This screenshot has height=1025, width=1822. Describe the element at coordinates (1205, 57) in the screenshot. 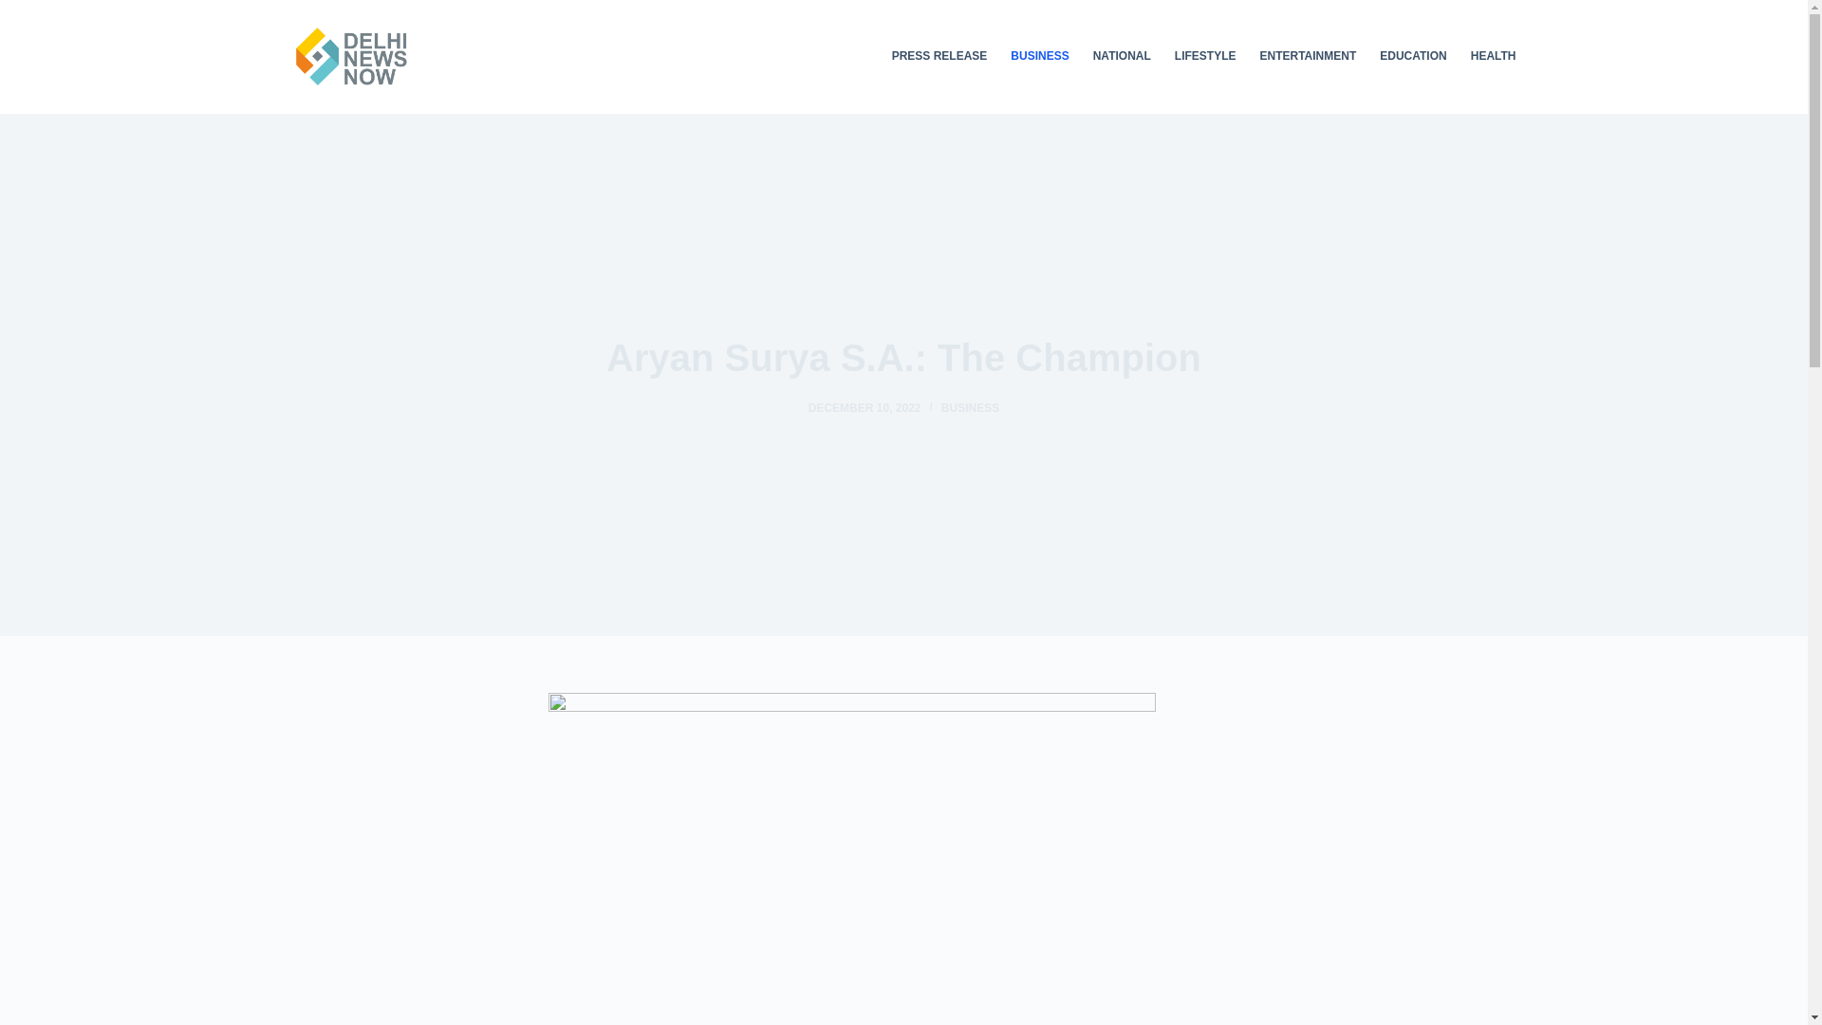

I see `LIFESTYLE` at that location.